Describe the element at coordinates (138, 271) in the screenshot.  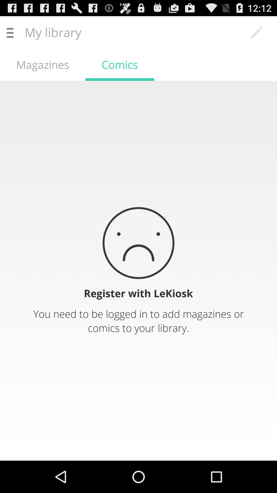
I see `sends user to registration page` at that location.